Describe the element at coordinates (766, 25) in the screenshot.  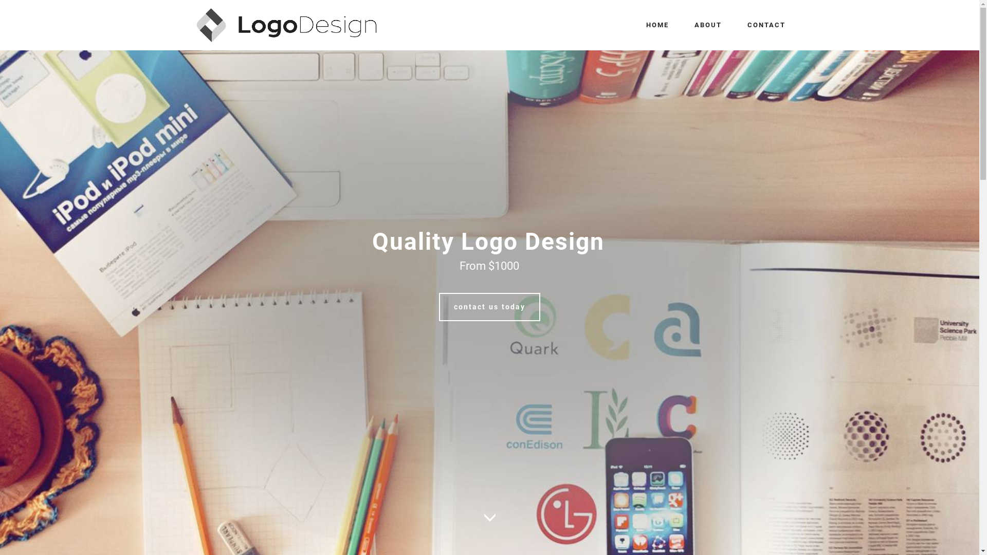
I see `CONTACT` at that location.